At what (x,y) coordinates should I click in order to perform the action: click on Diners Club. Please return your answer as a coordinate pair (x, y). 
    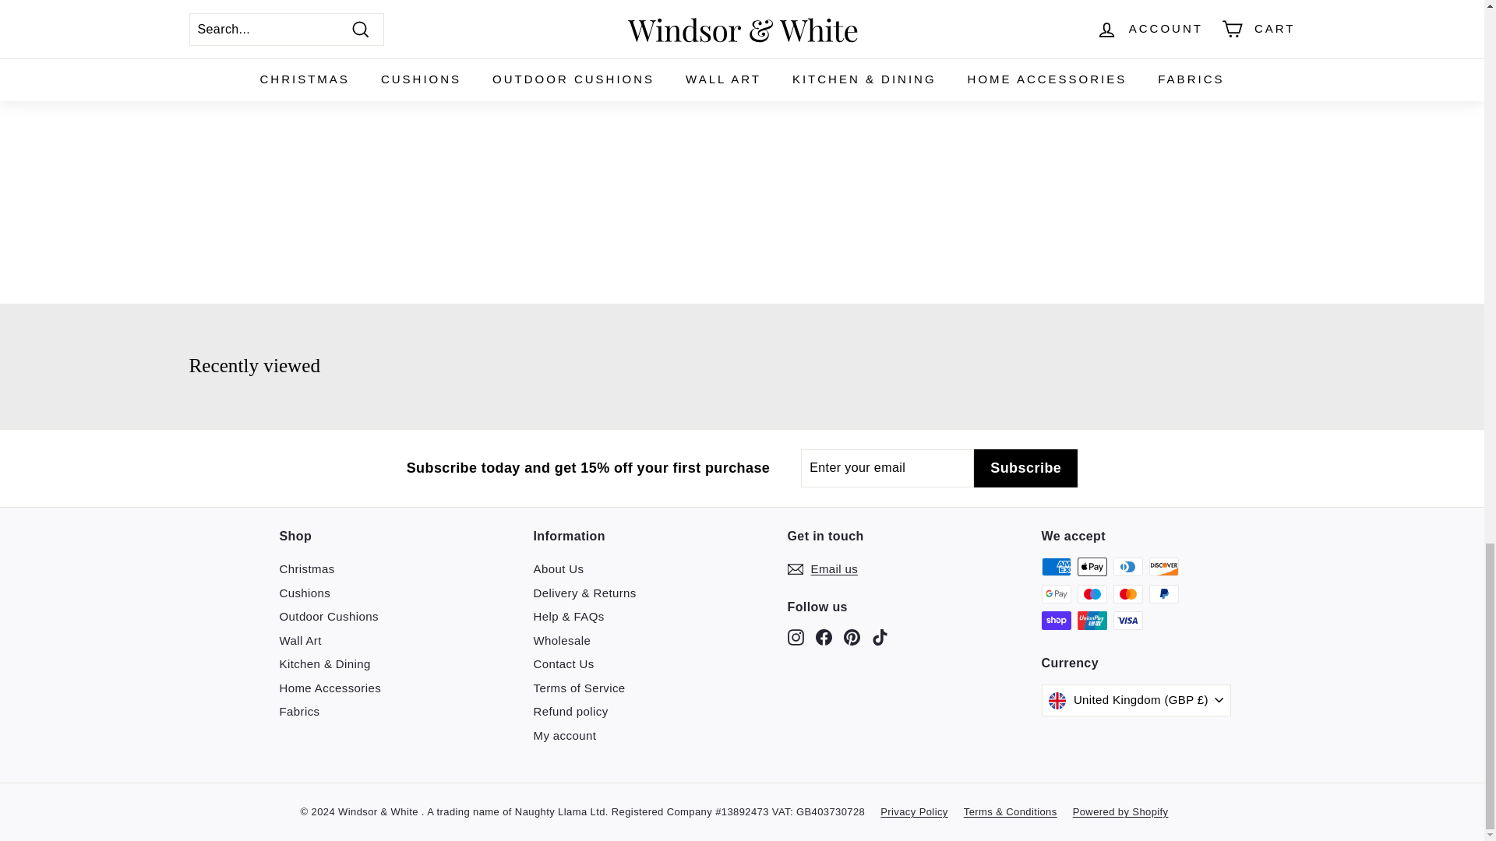
    Looking at the image, I should click on (1127, 567).